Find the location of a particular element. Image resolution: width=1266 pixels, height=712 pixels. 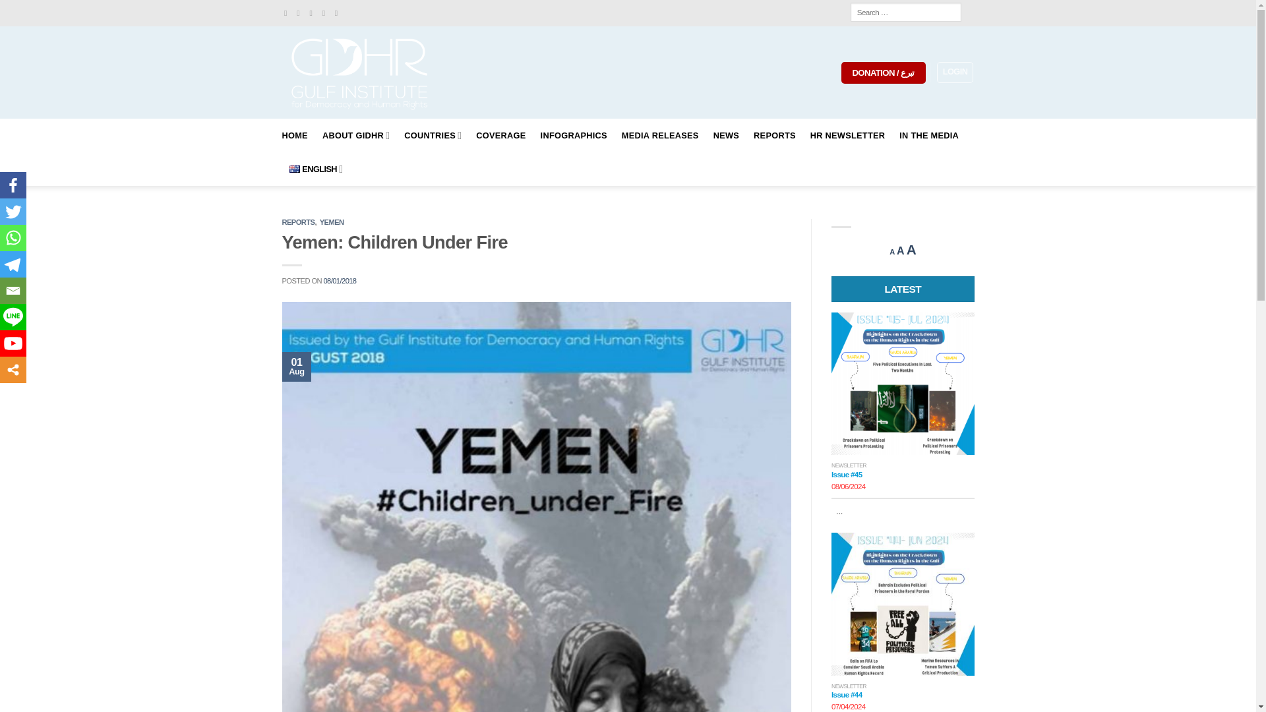

GIDHR - Gulf Institute for Democracy and Human Rights is located at coordinates (361, 73).